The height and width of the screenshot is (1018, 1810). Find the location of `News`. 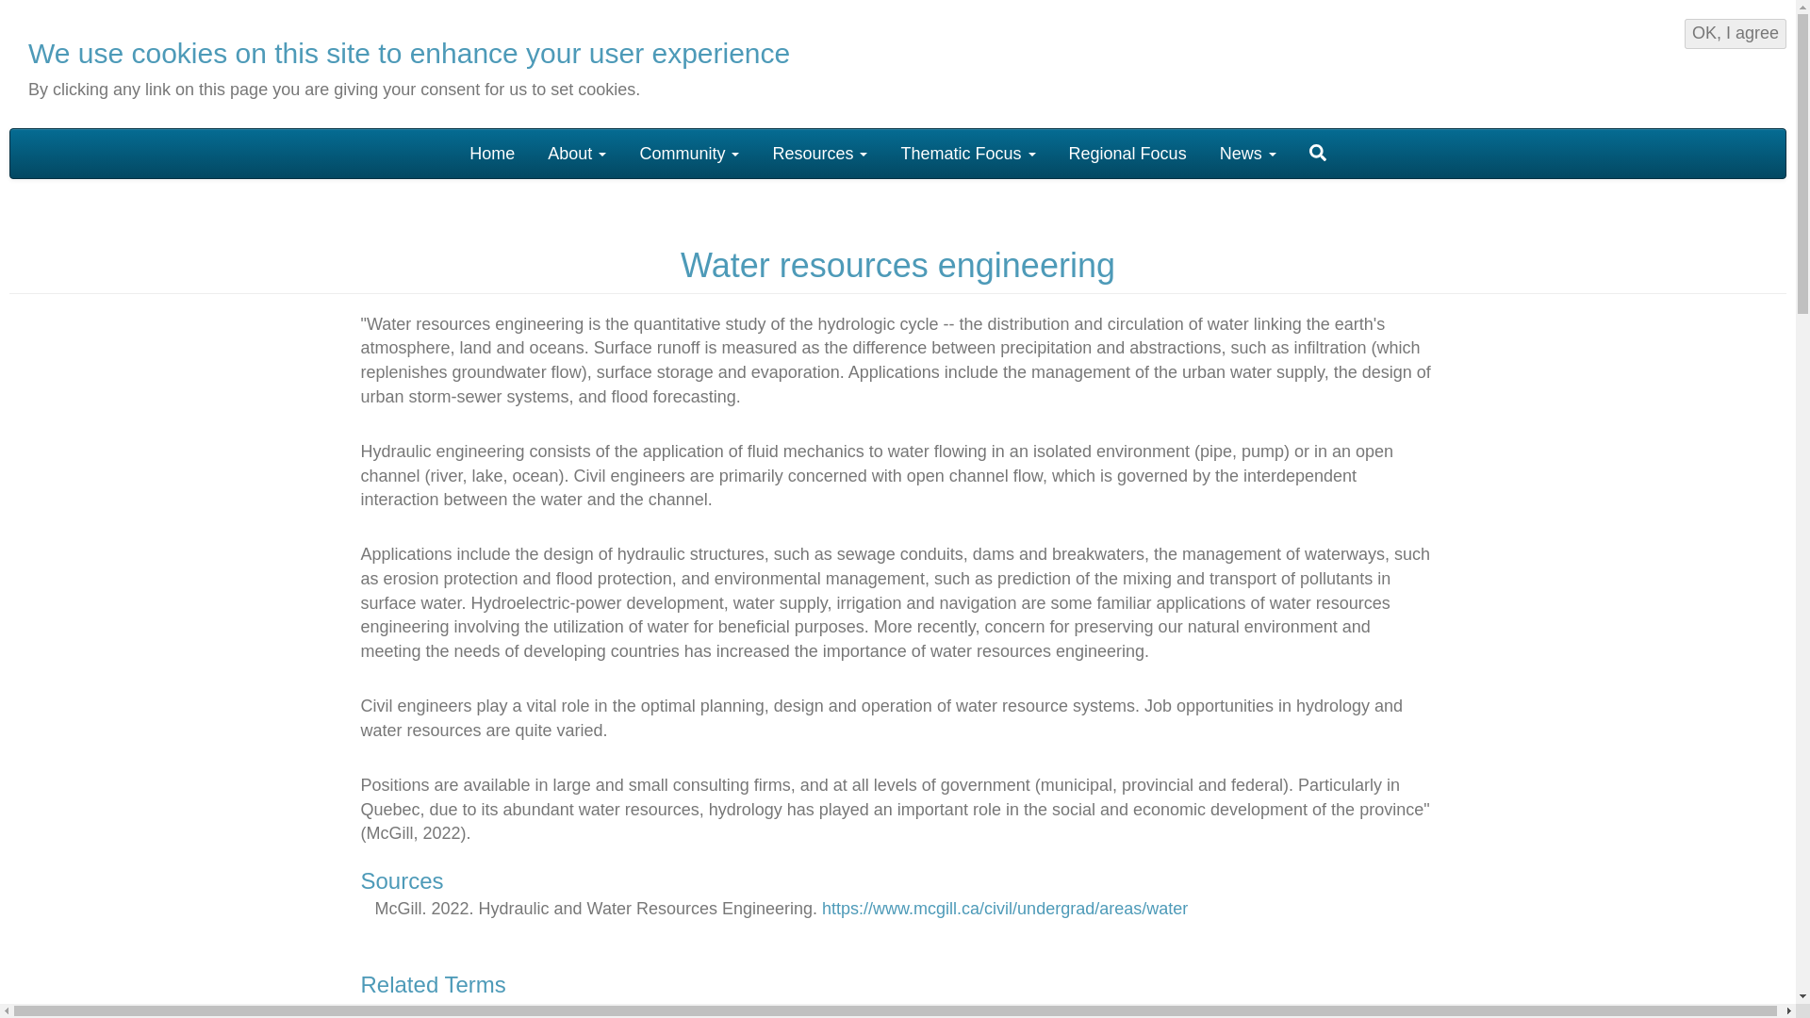

News is located at coordinates (1247, 153).